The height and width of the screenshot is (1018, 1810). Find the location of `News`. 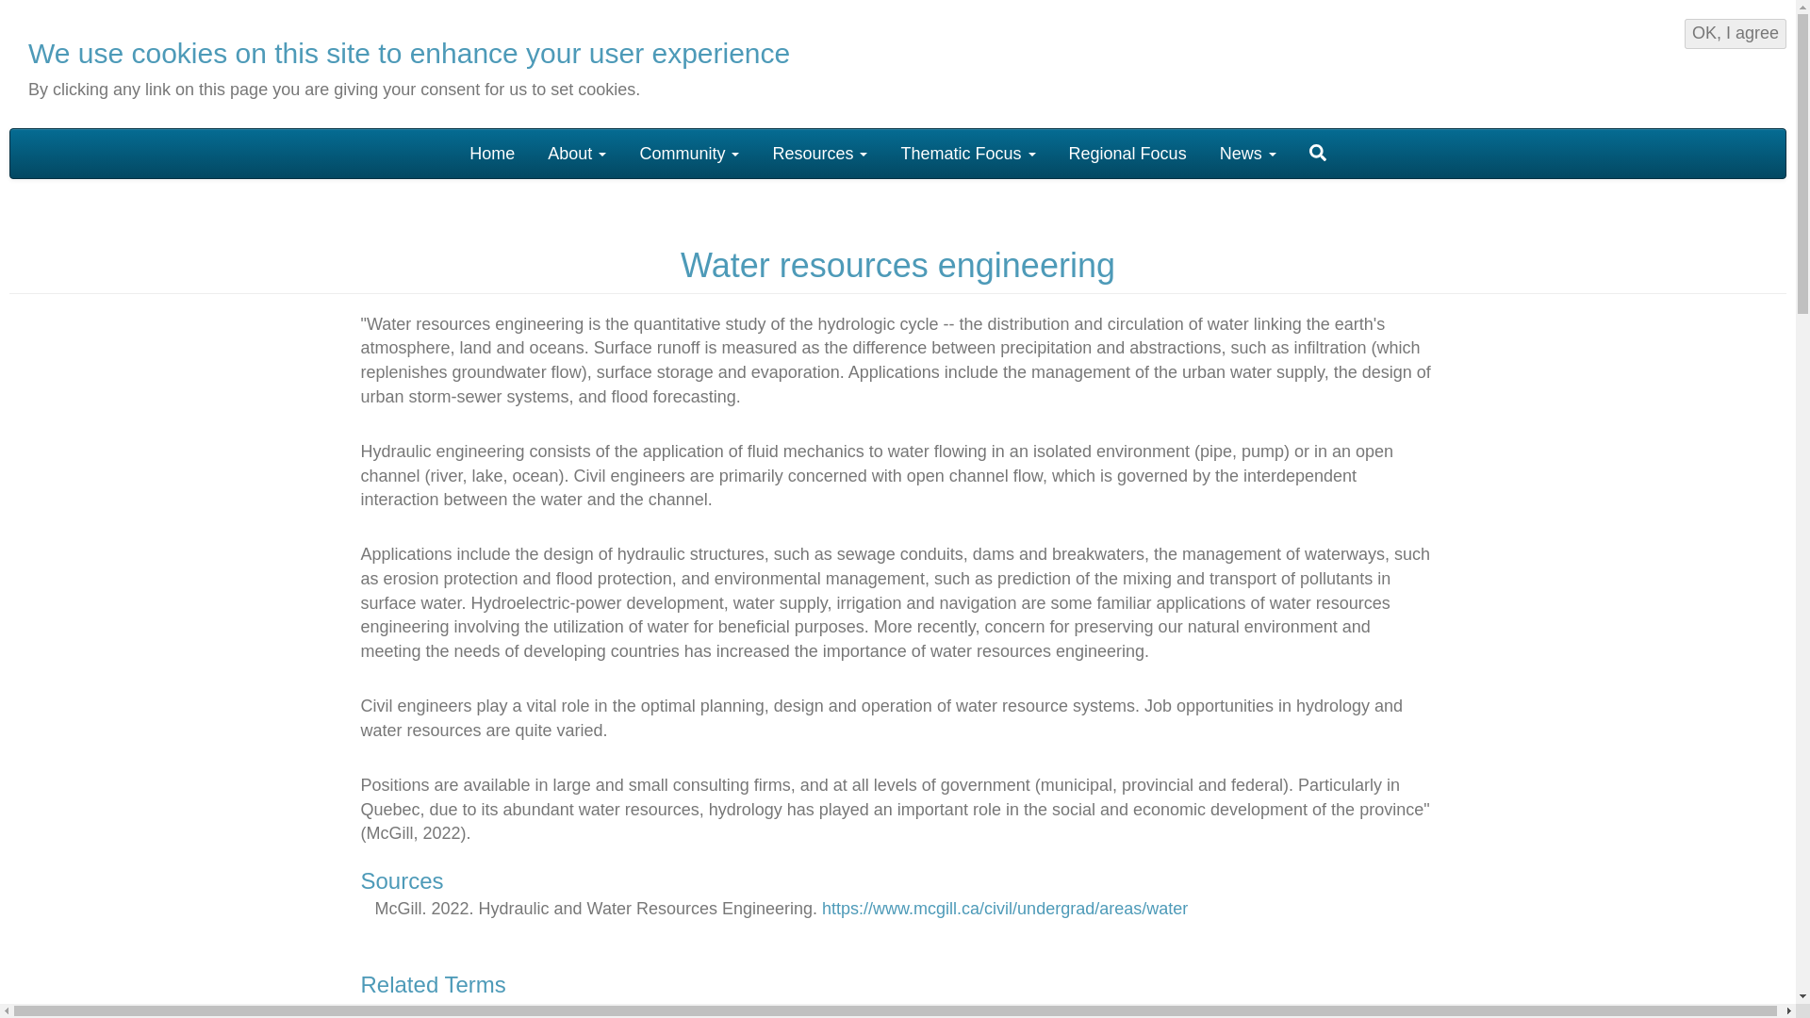

News is located at coordinates (1247, 153).